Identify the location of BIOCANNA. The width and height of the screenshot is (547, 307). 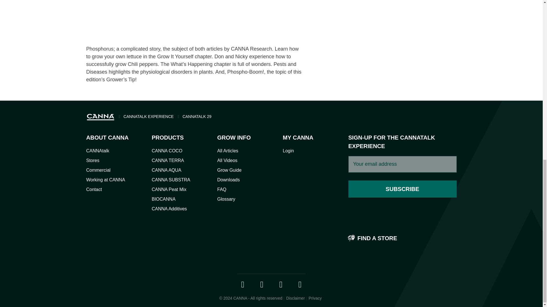
(164, 199).